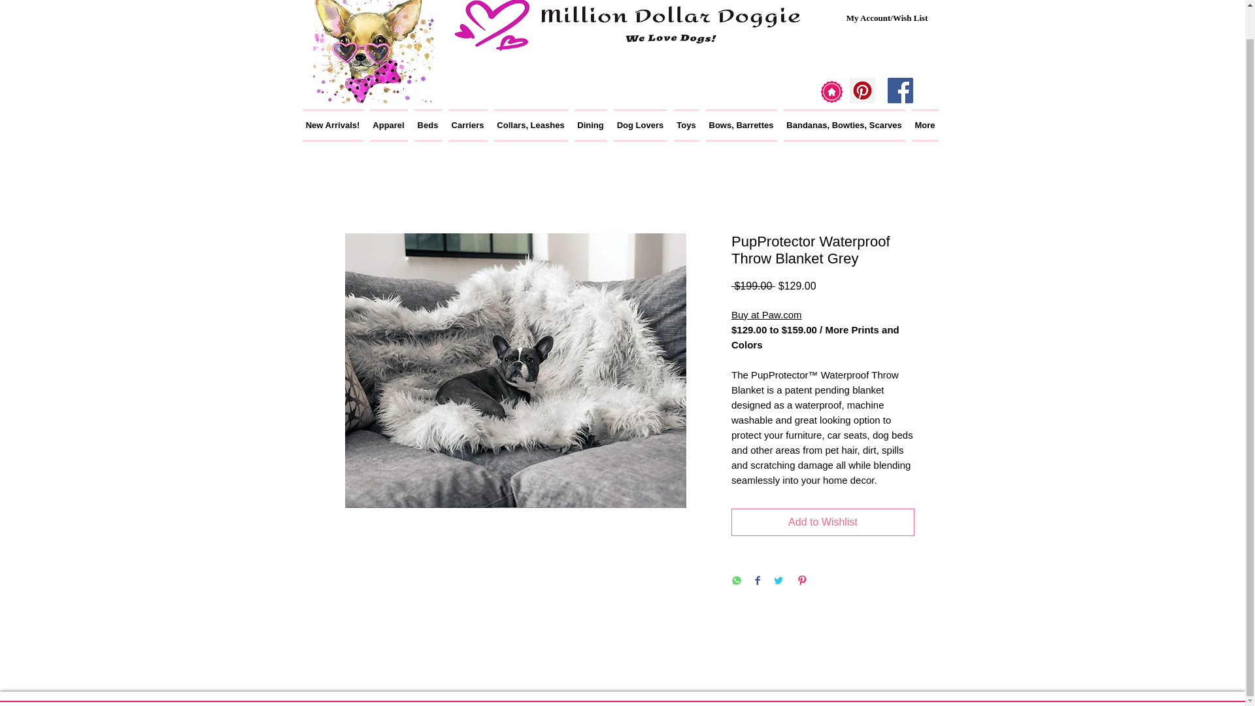 This screenshot has height=706, width=1255. Describe the element at coordinates (334, 126) in the screenshot. I see `New Arrivals!` at that location.